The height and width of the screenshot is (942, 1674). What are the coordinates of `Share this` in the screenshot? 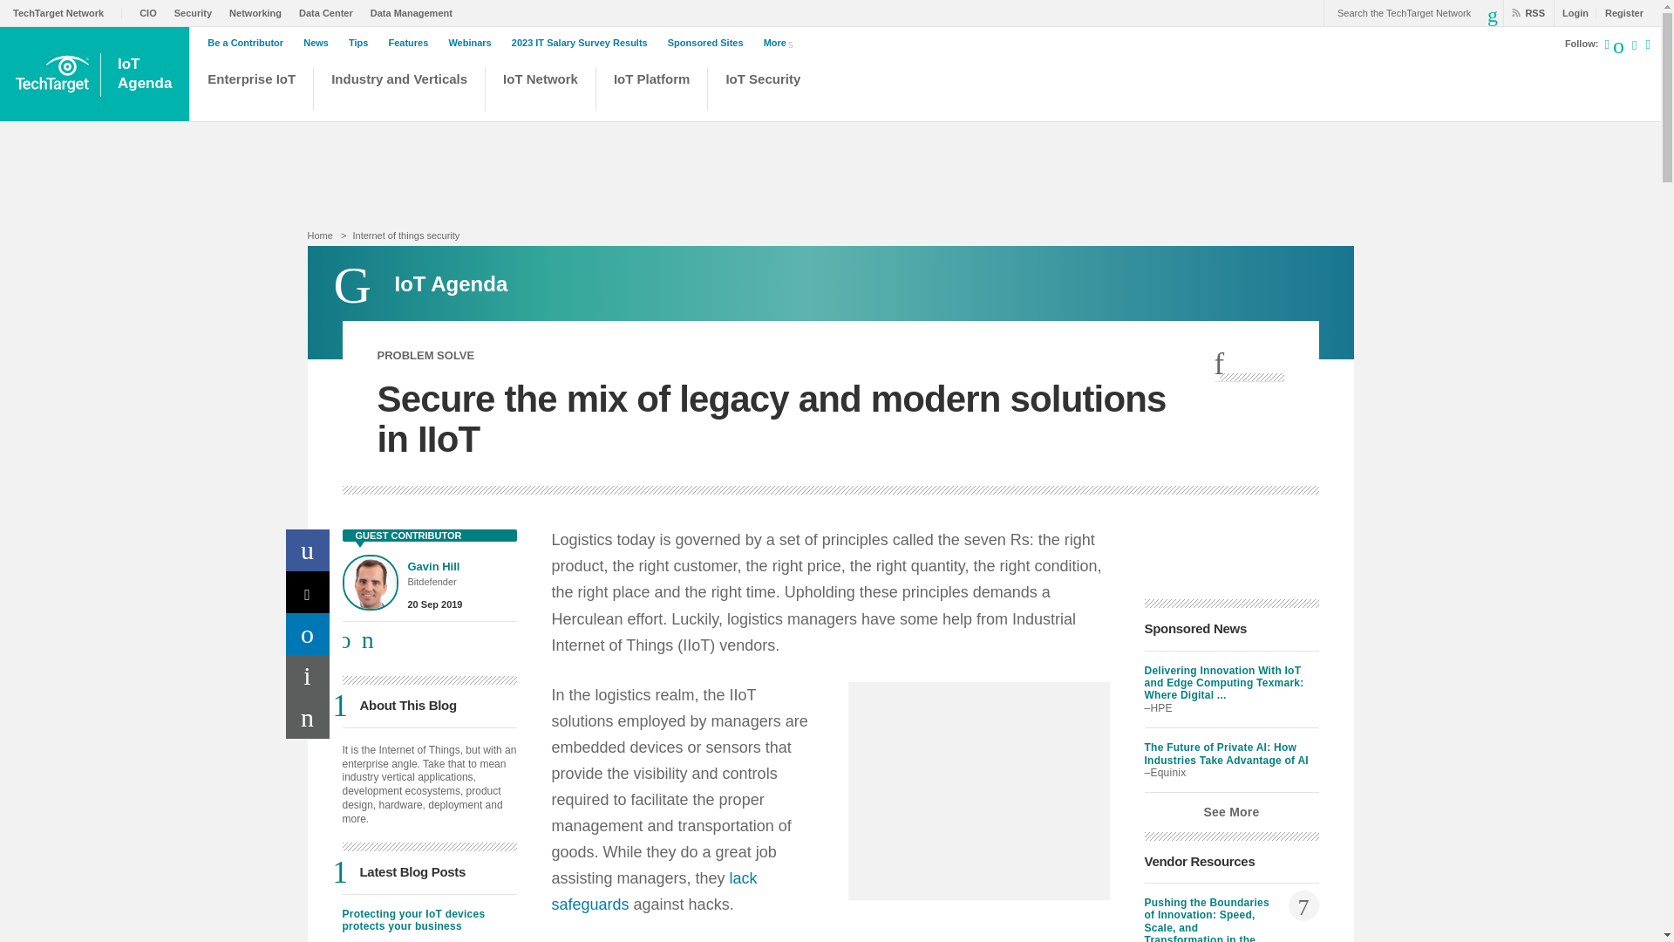 It's located at (1249, 365).